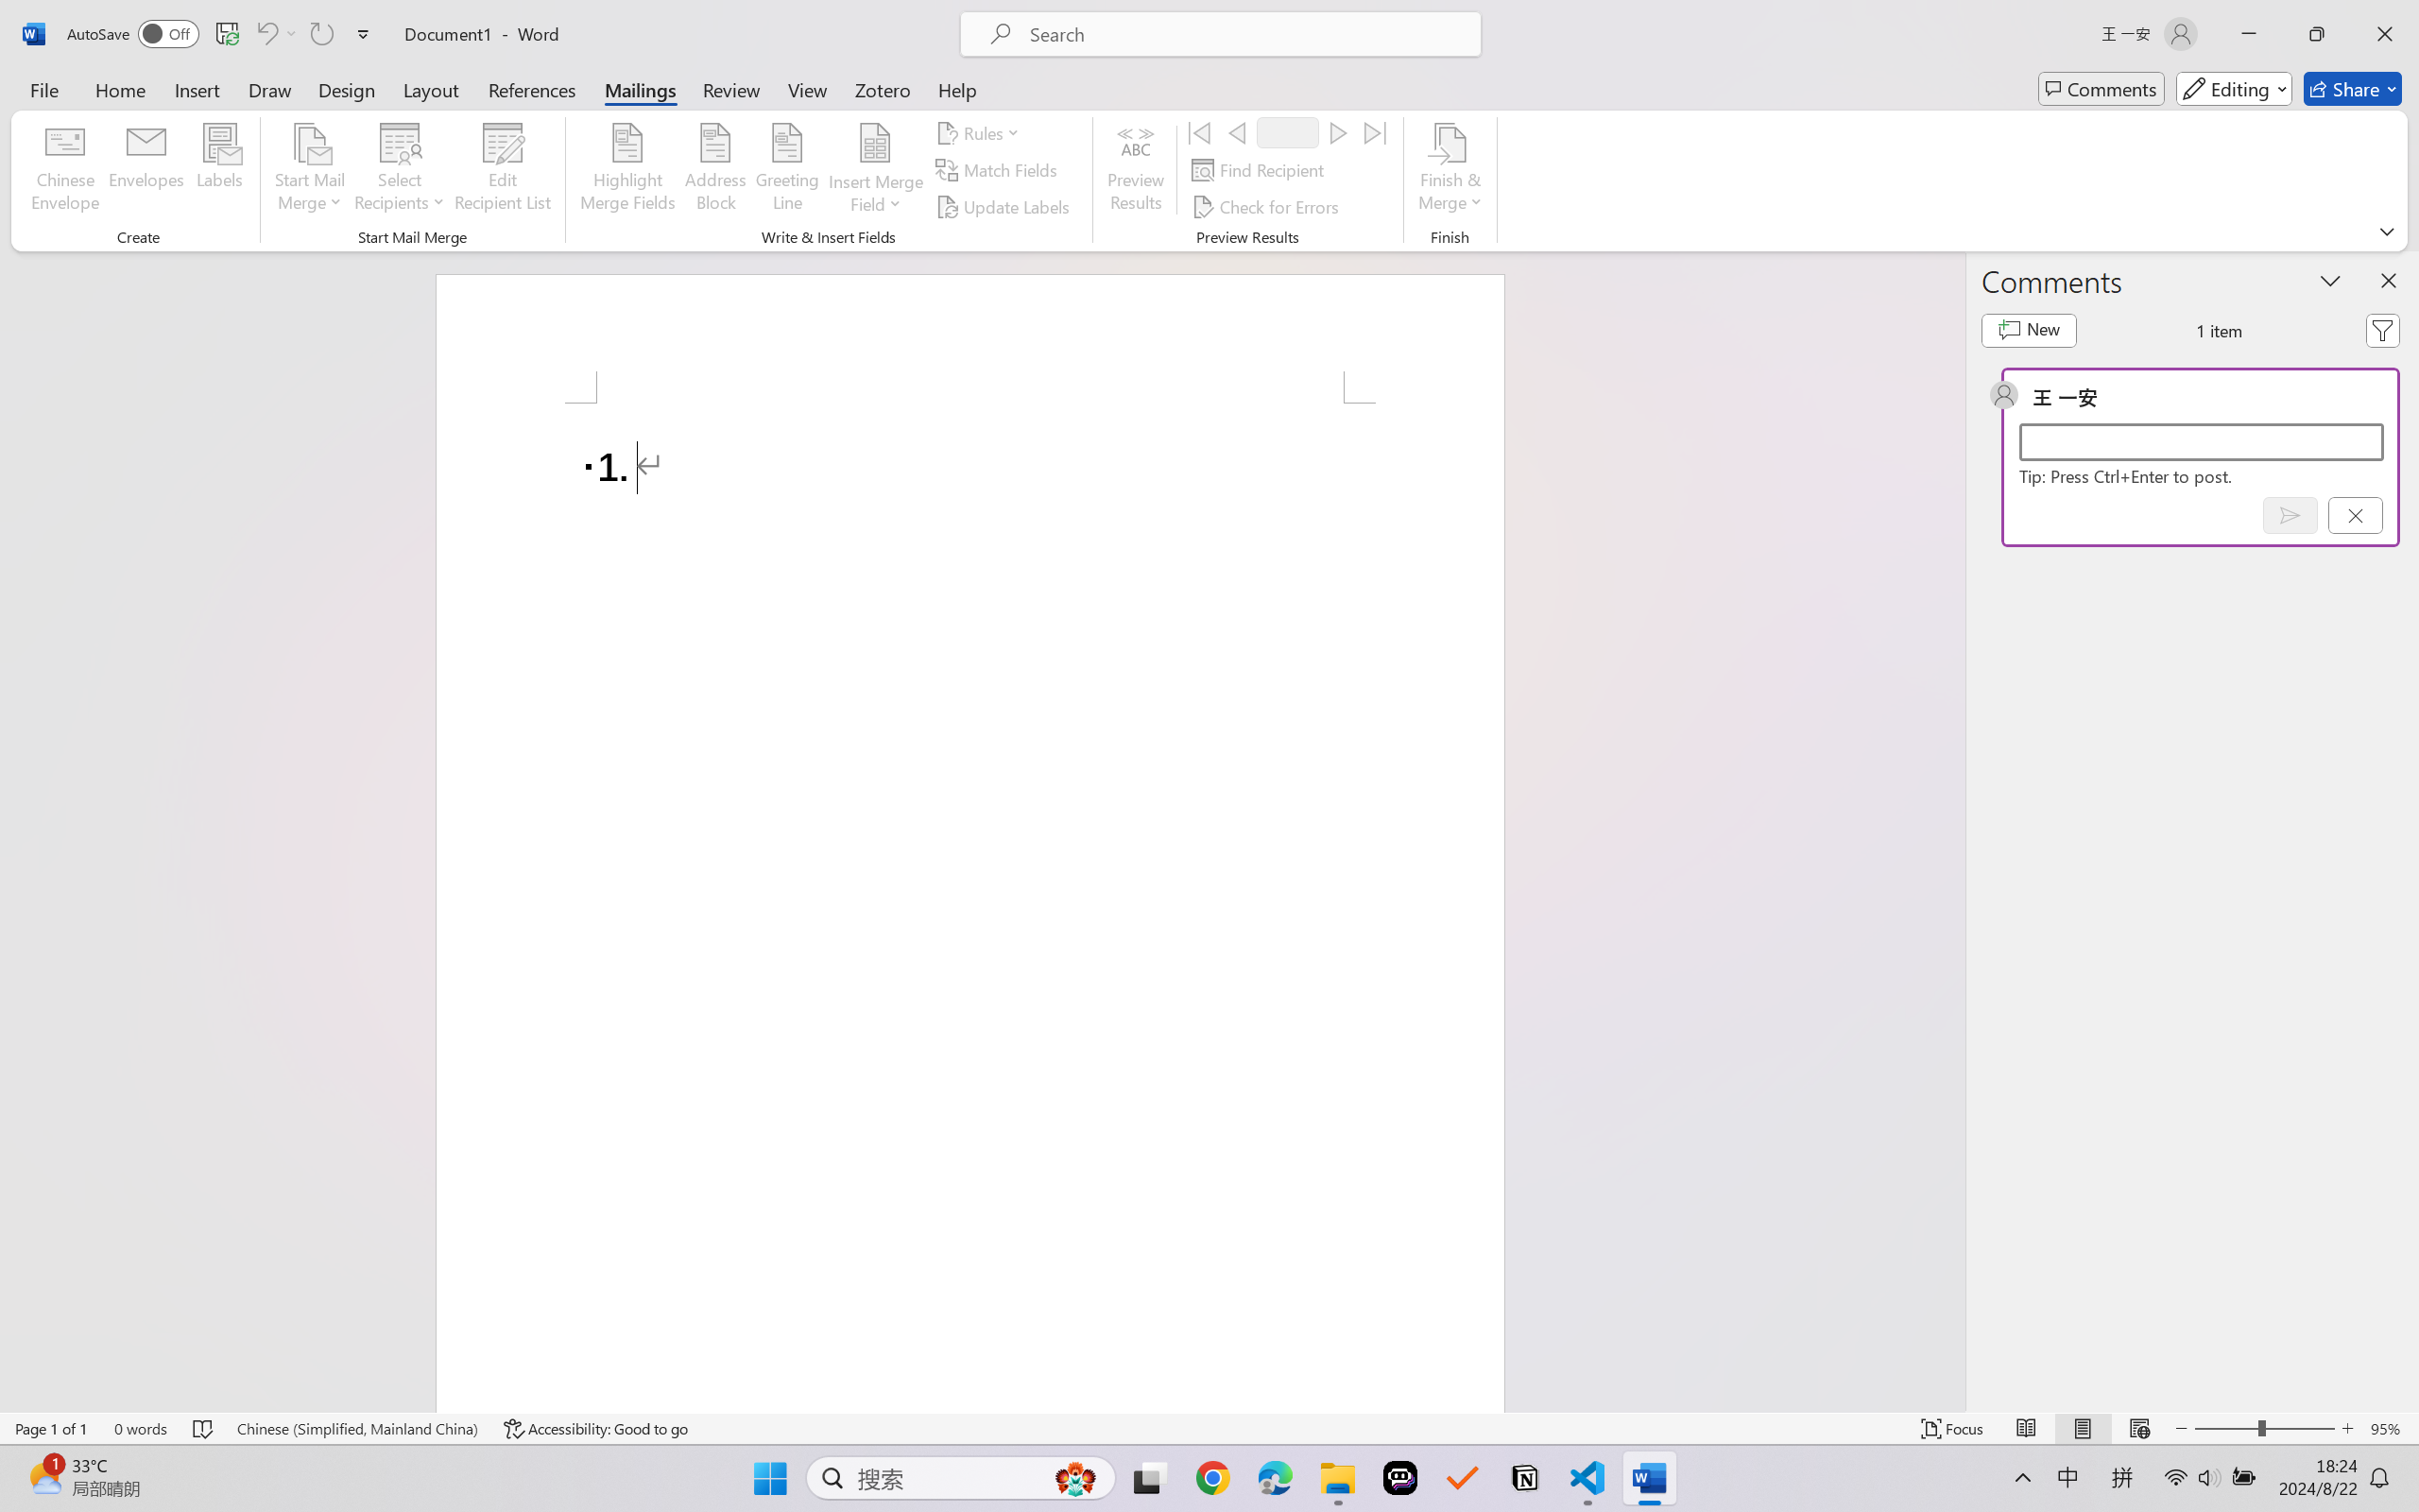  I want to click on Right Brace, so click(998, 127).